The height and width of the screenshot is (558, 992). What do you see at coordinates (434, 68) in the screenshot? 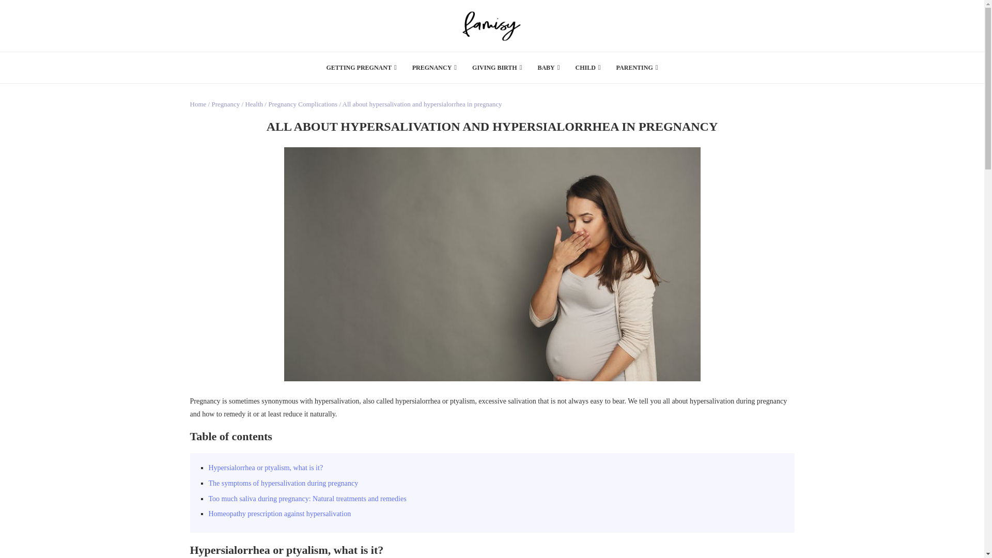
I see `PREGNANCY` at bounding box center [434, 68].